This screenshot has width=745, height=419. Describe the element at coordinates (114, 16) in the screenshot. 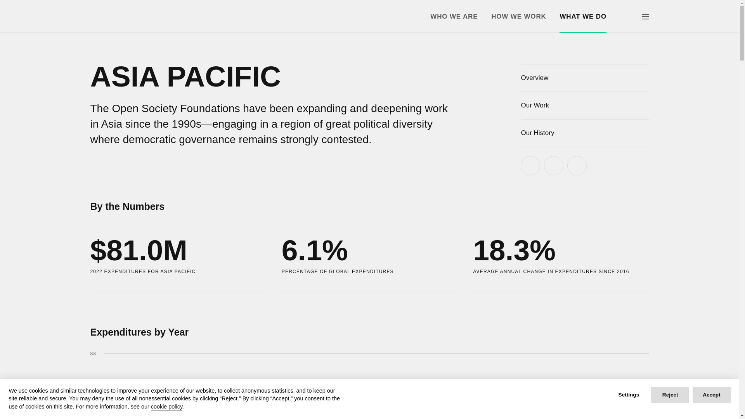

I see `Open Society Foundations` at that location.